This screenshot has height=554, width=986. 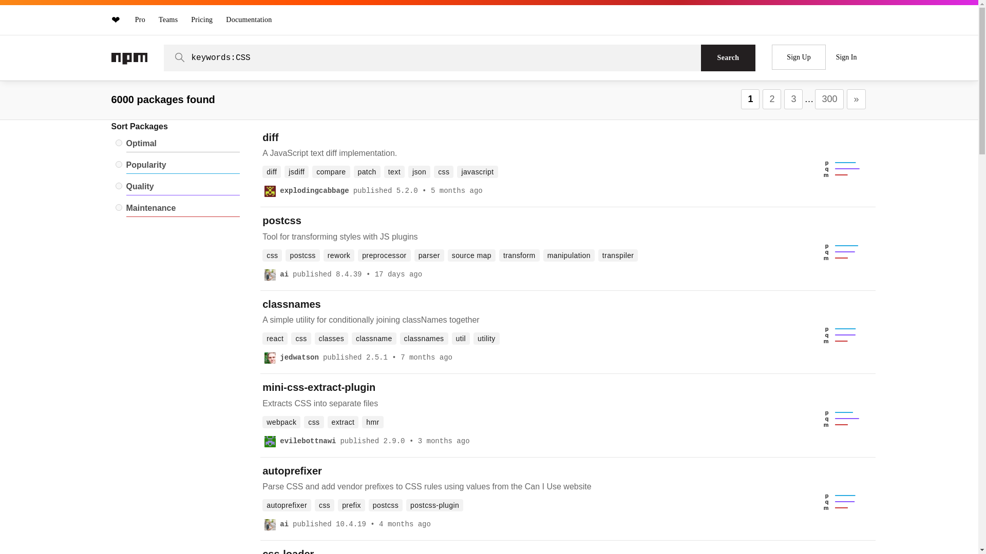 I want to click on patch, so click(x=366, y=171).